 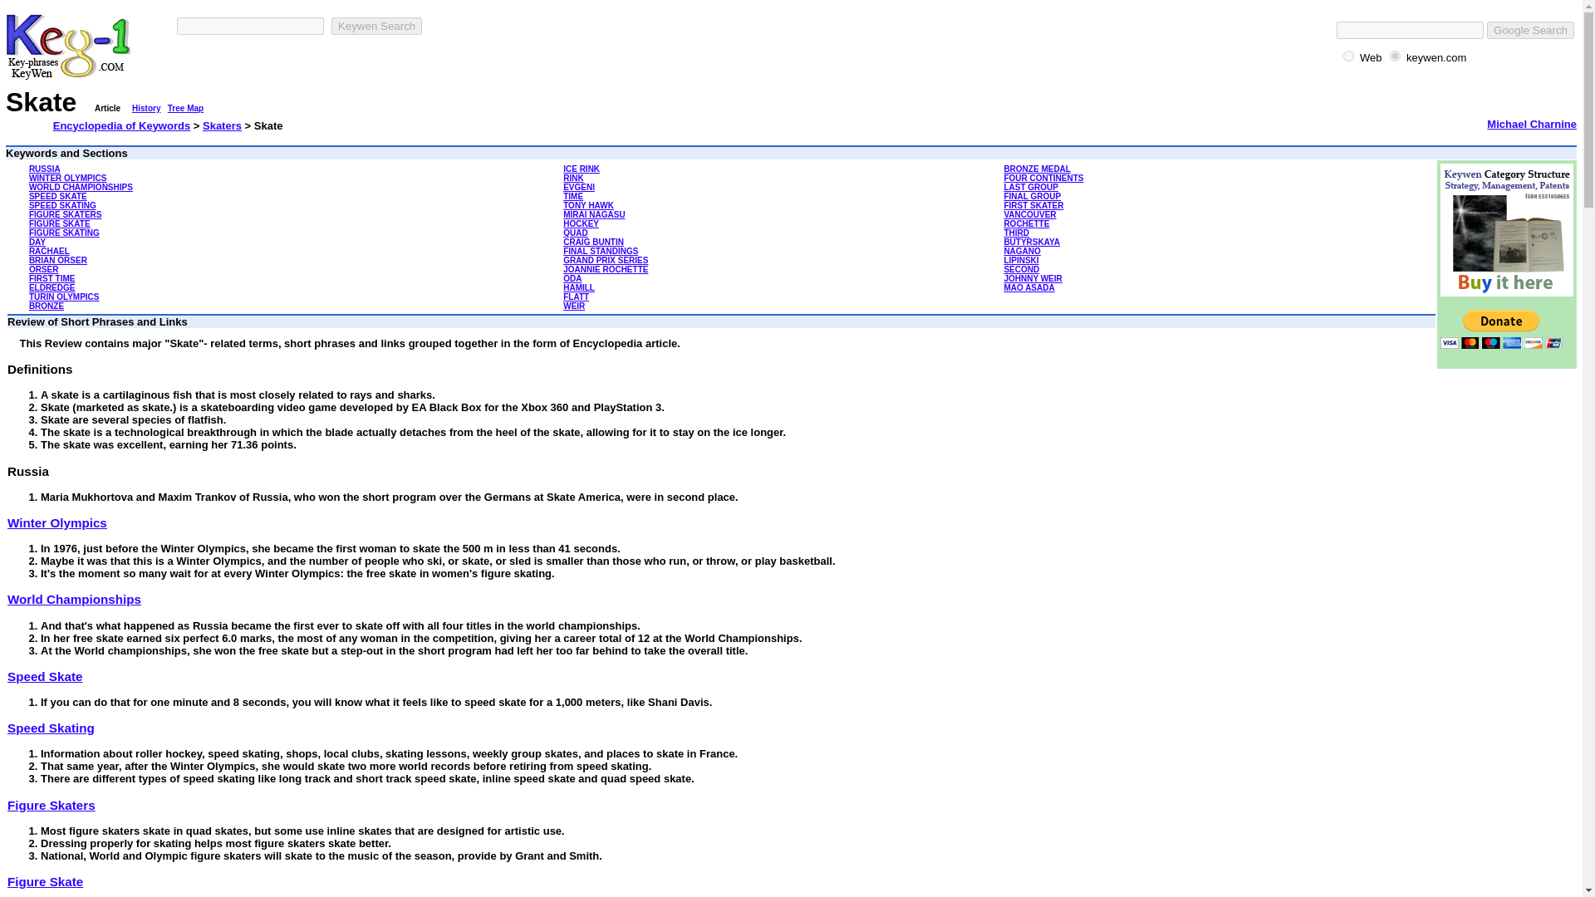 What do you see at coordinates (63, 233) in the screenshot?
I see `FIGURE SKATING` at bounding box center [63, 233].